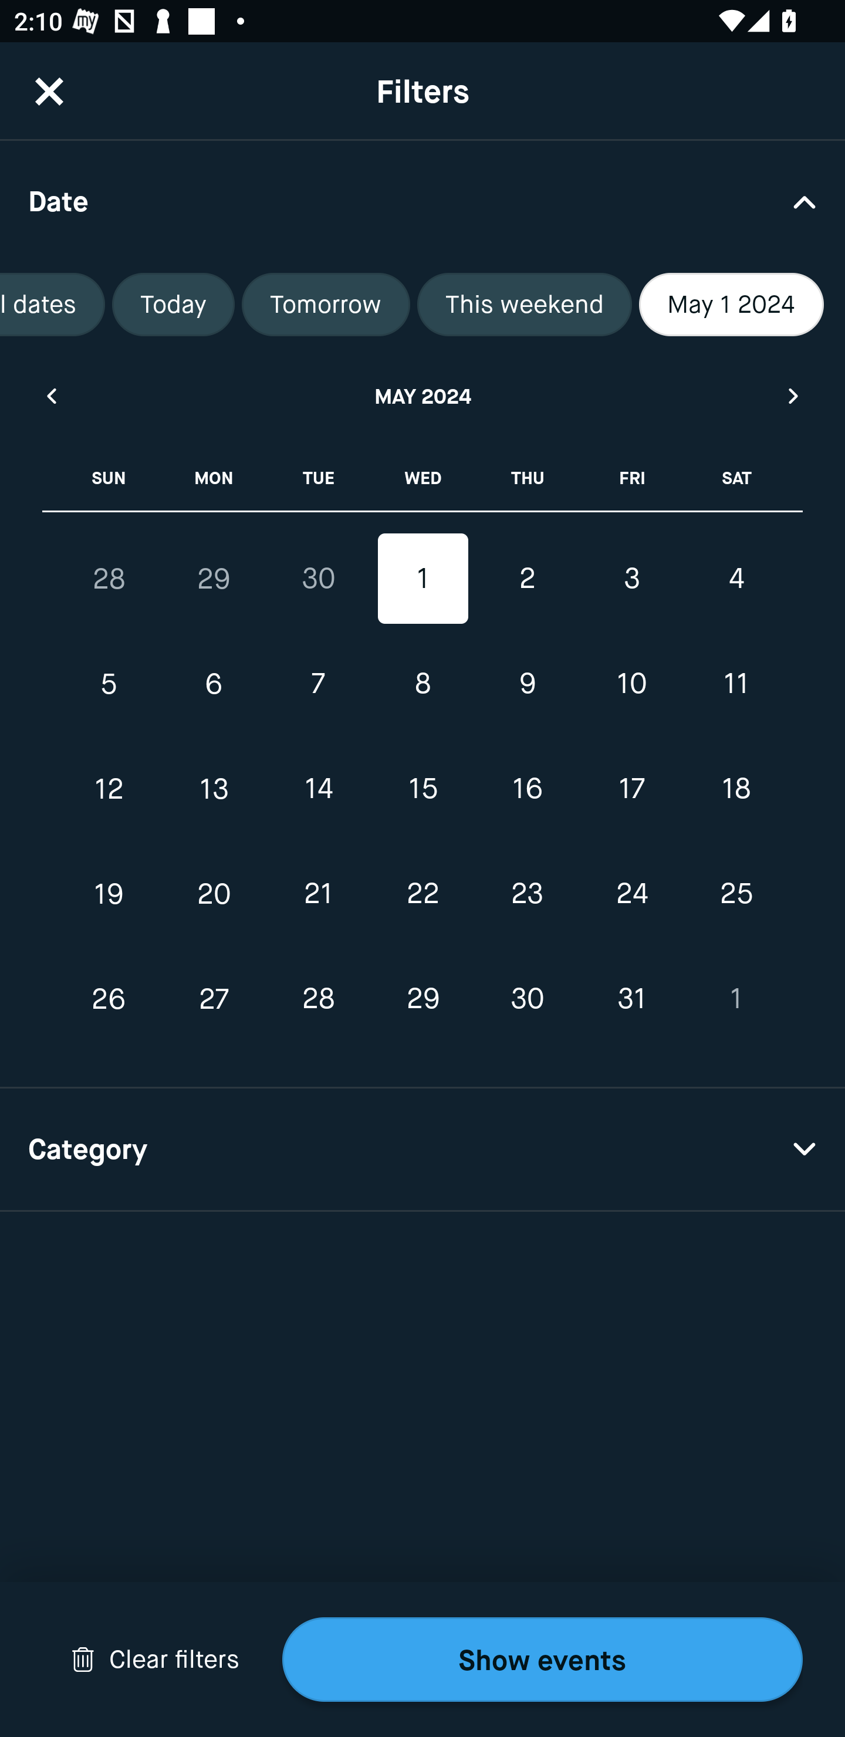  What do you see at coordinates (318, 789) in the screenshot?
I see `14` at bounding box center [318, 789].